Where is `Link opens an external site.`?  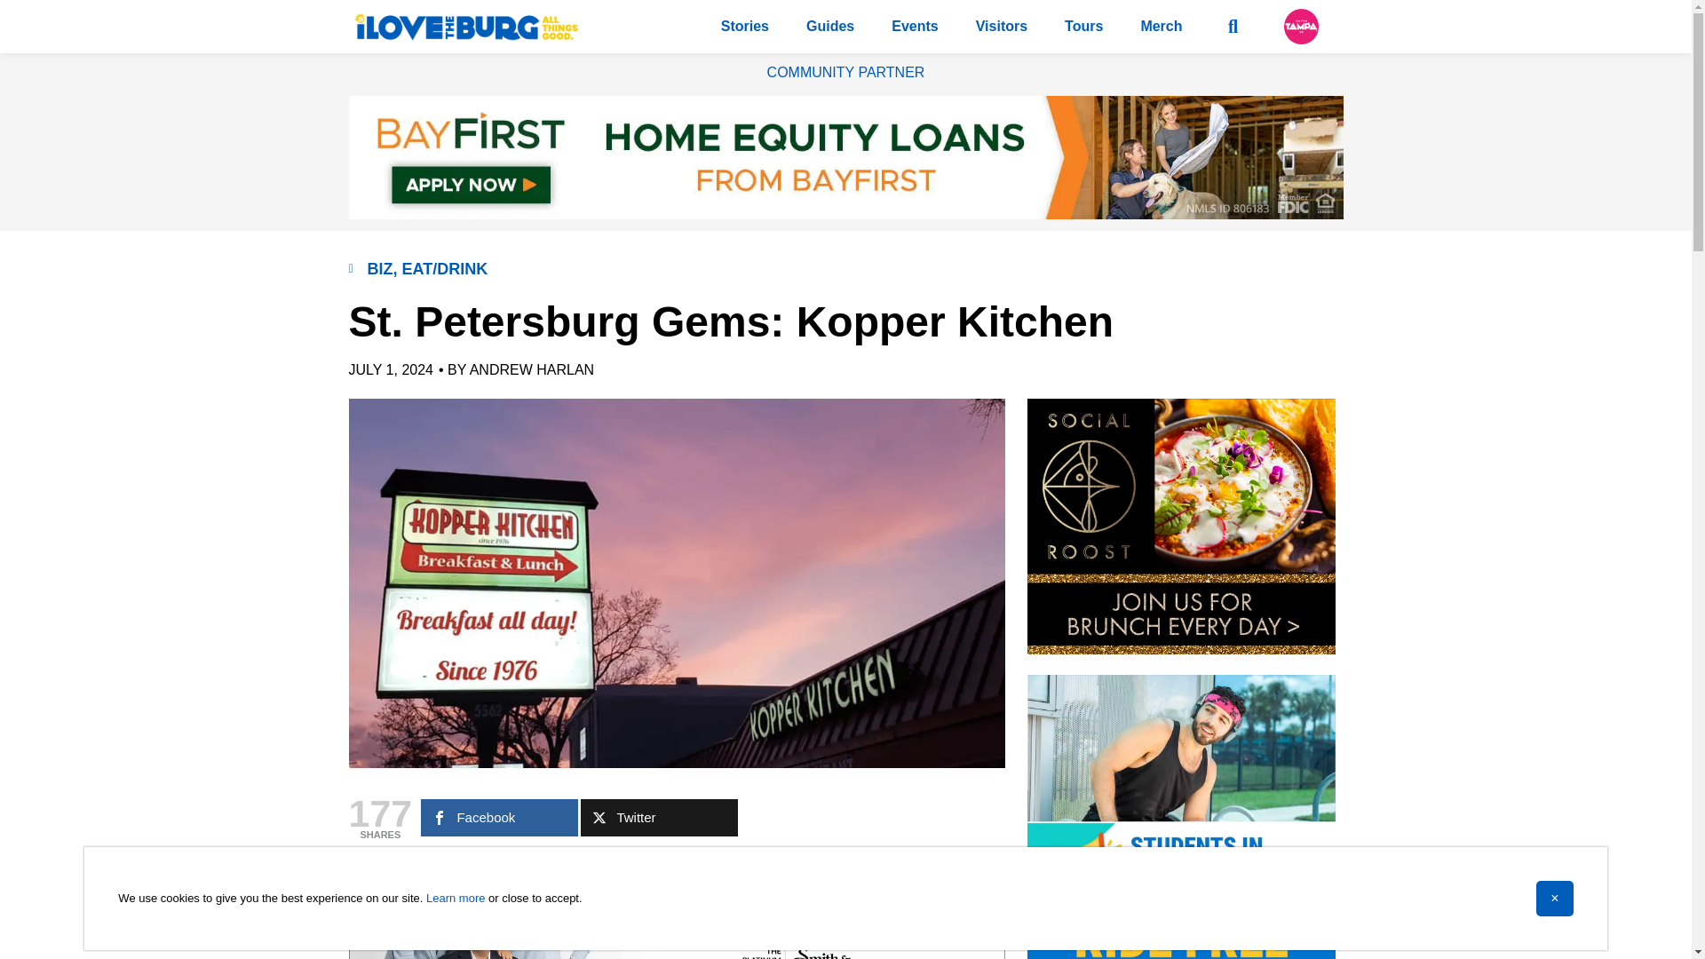 Link opens an external site. is located at coordinates (659, 817).